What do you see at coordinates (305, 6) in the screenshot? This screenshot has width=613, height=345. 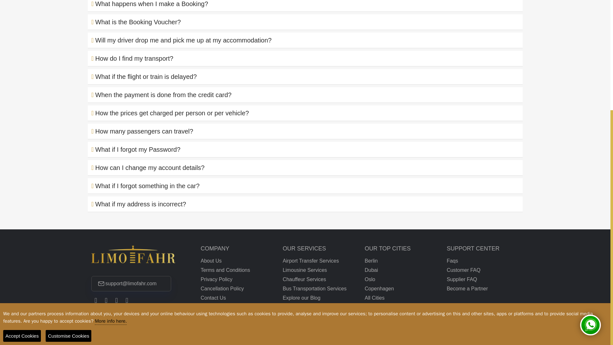 I see `What happens when I make a Booking?` at bounding box center [305, 6].